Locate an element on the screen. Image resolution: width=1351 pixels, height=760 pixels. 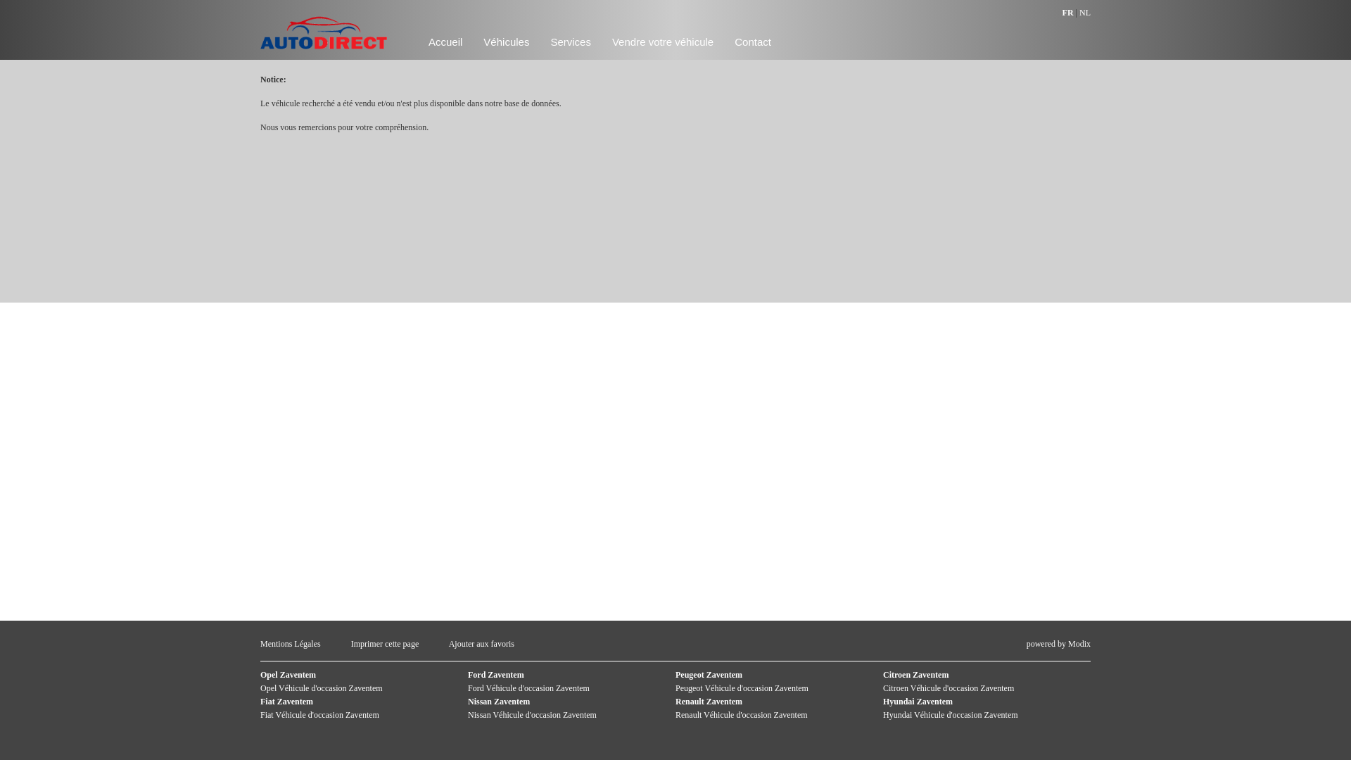
Fiat Zaventem is located at coordinates (287, 702).